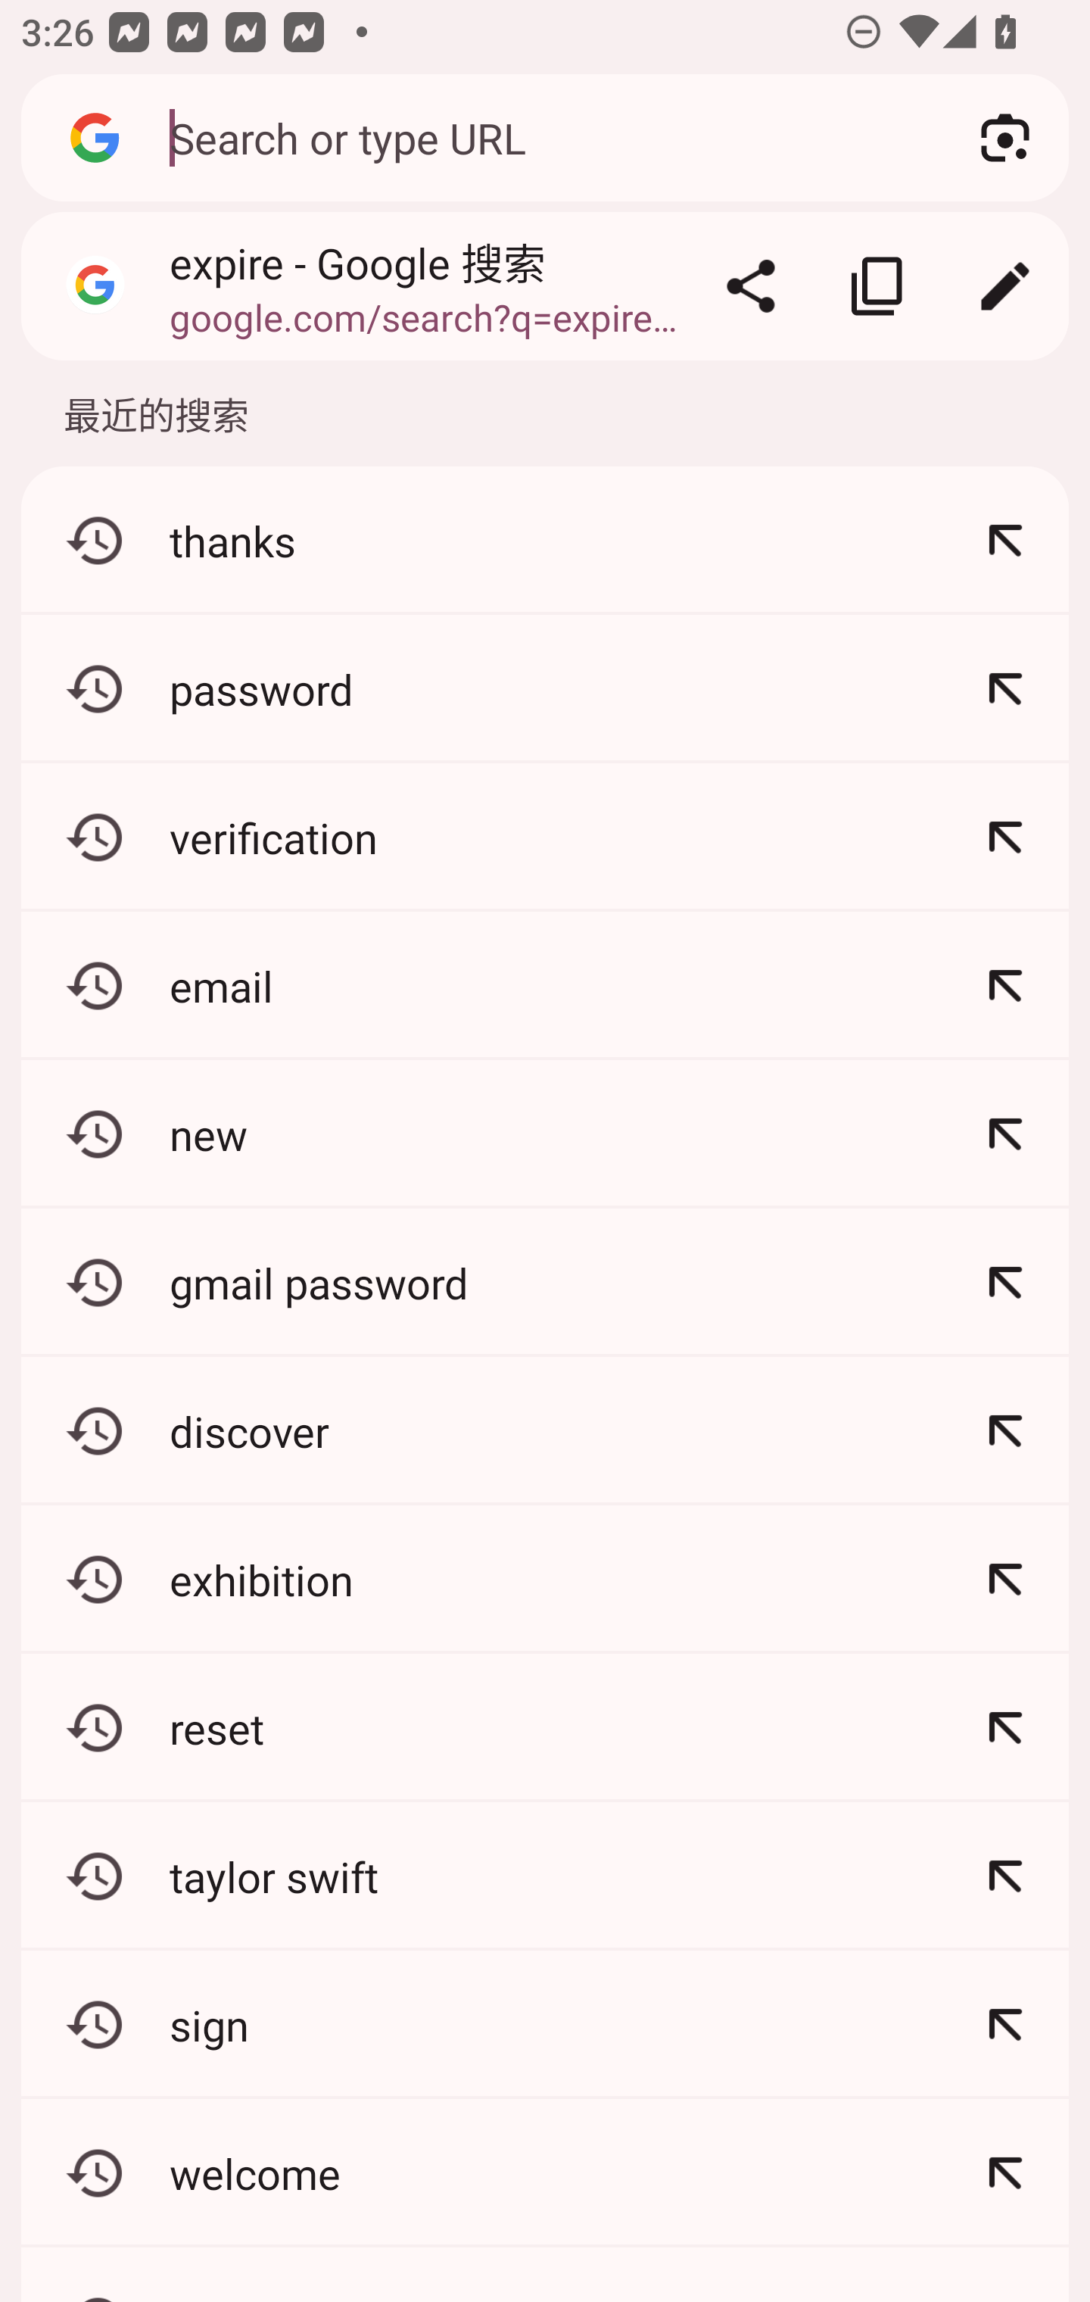 The width and height of the screenshot is (1090, 2302). What do you see at coordinates (540, 136) in the screenshot?
I see `Search or type URL` at bounding box center [540, 136].